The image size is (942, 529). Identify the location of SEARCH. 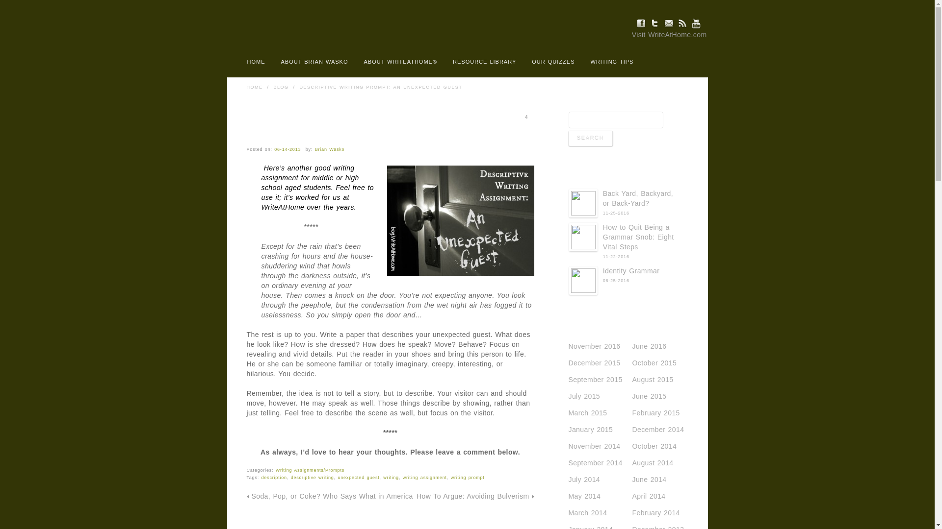
(681, 61).